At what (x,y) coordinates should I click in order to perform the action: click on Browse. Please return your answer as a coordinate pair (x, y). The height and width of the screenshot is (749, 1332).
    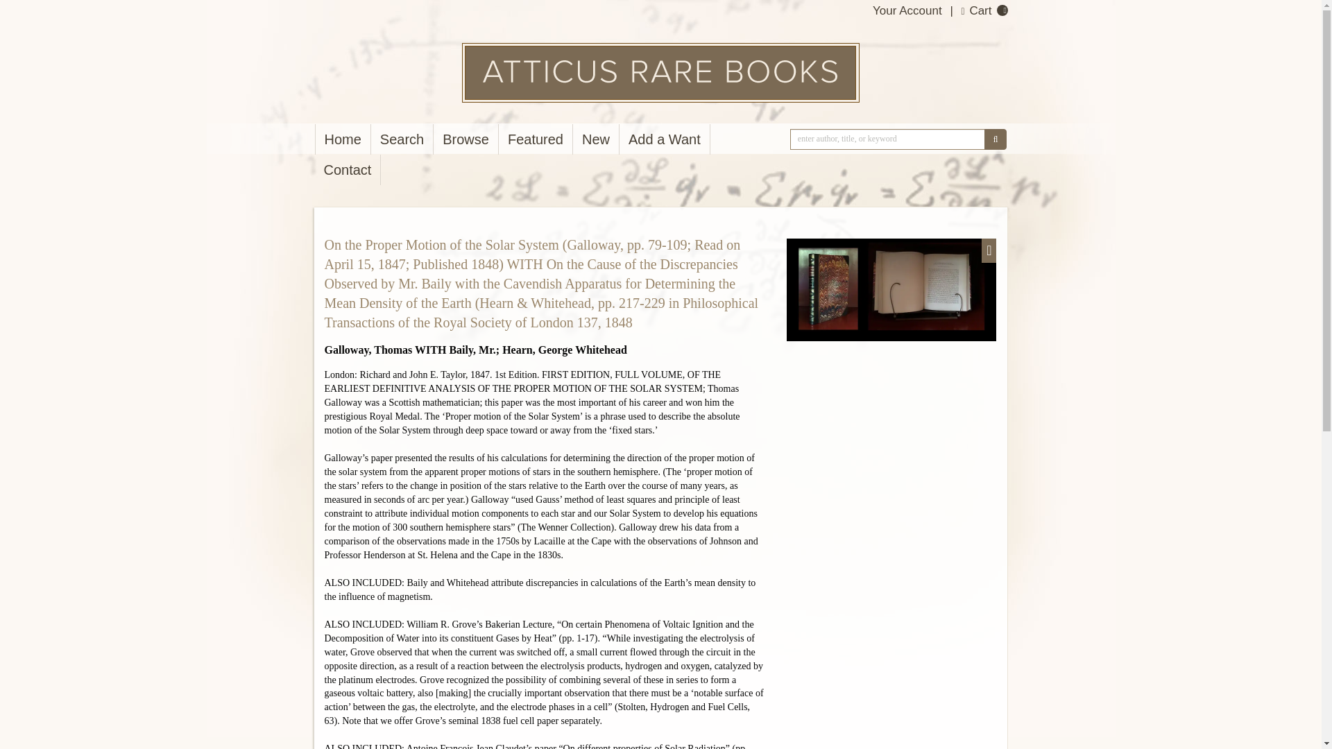
    Looking at the image, I should click on (466, 139).